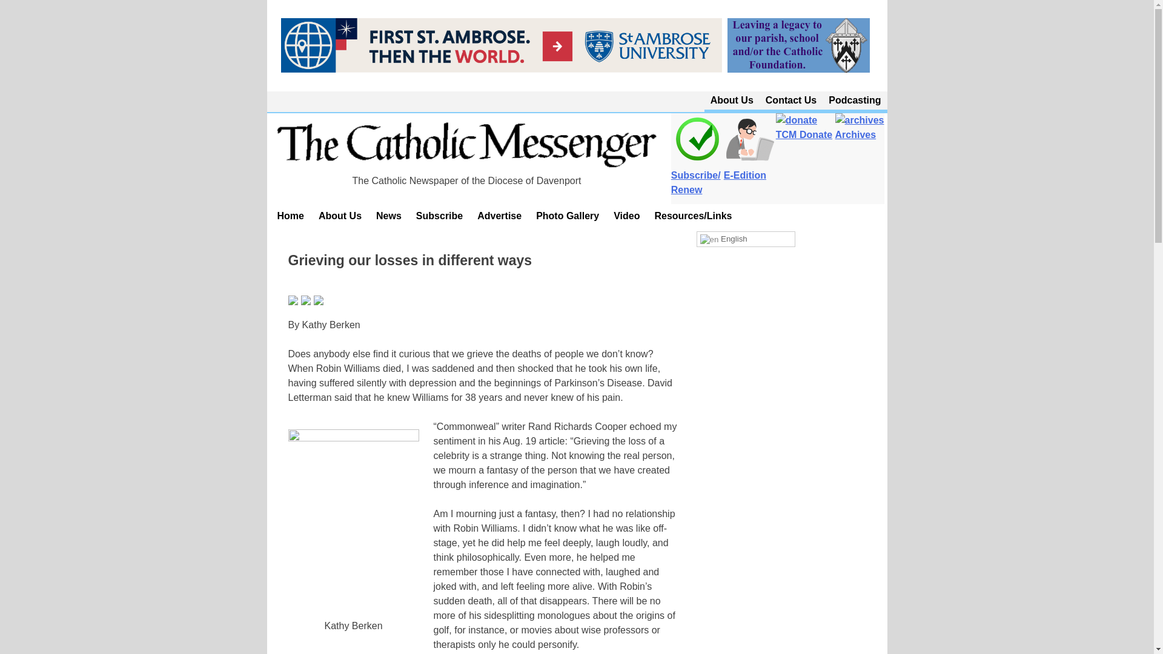  Describe the element at coordinates (319, 300) in the screenshot. I see `Share by email` at that location.